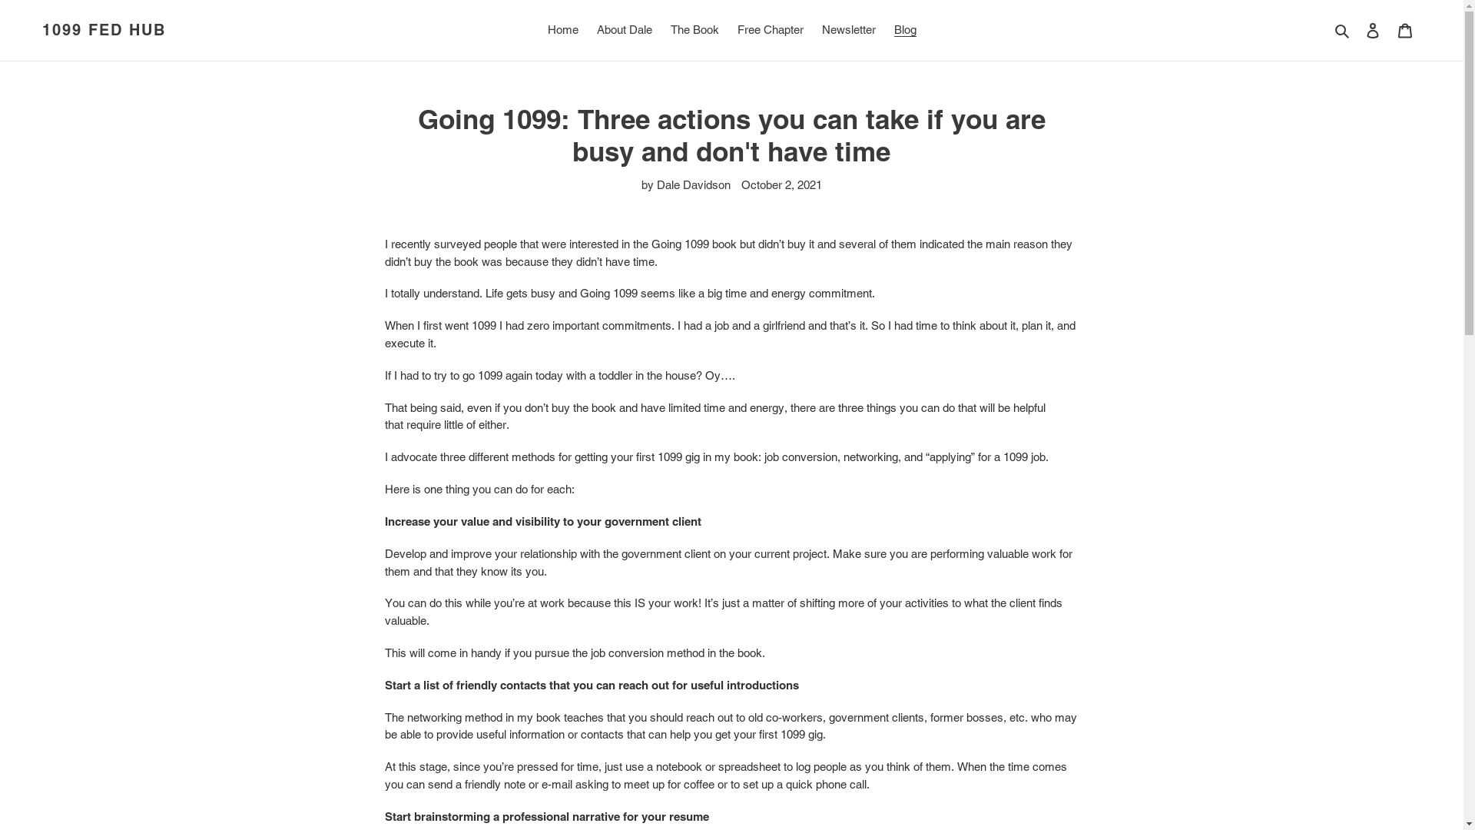 The image size is (1475, 830). What do you see at coordinates (624, 31) in the screenshot?
I see `About Dale` at bounding box center [624, 31].